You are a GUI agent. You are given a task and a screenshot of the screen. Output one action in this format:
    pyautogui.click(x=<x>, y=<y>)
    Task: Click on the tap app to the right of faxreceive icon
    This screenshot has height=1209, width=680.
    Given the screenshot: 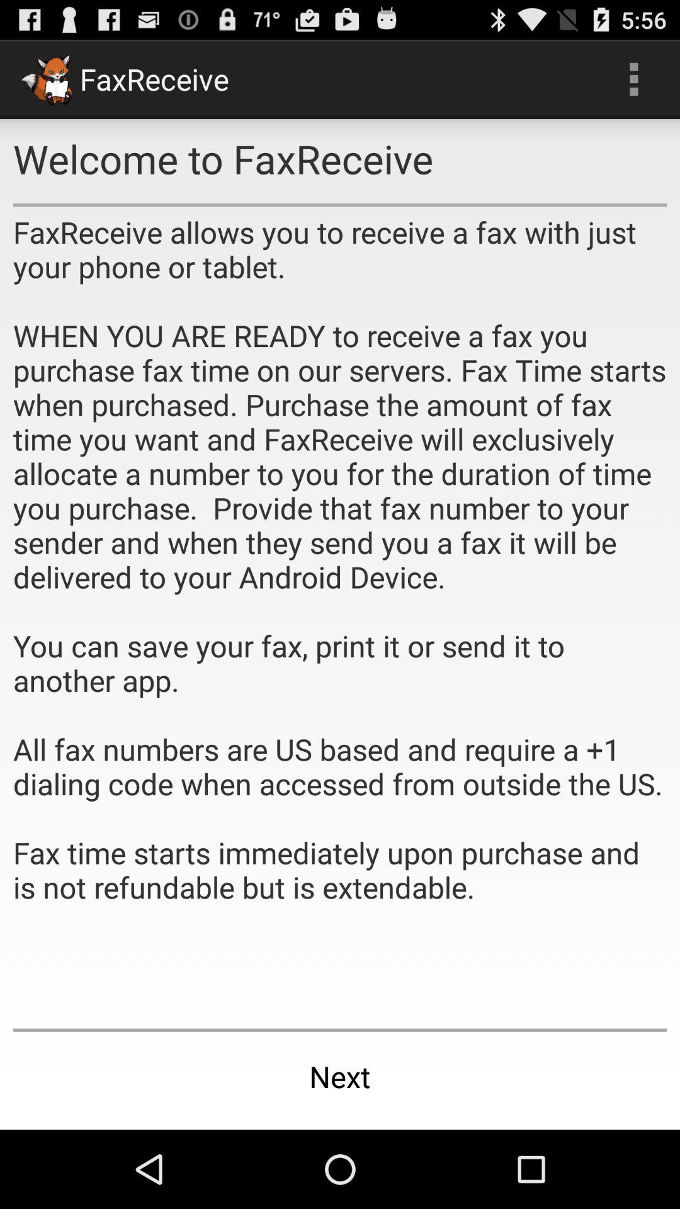 What is the action you would take?
    pyautogui.click(x=633, y=79)
    